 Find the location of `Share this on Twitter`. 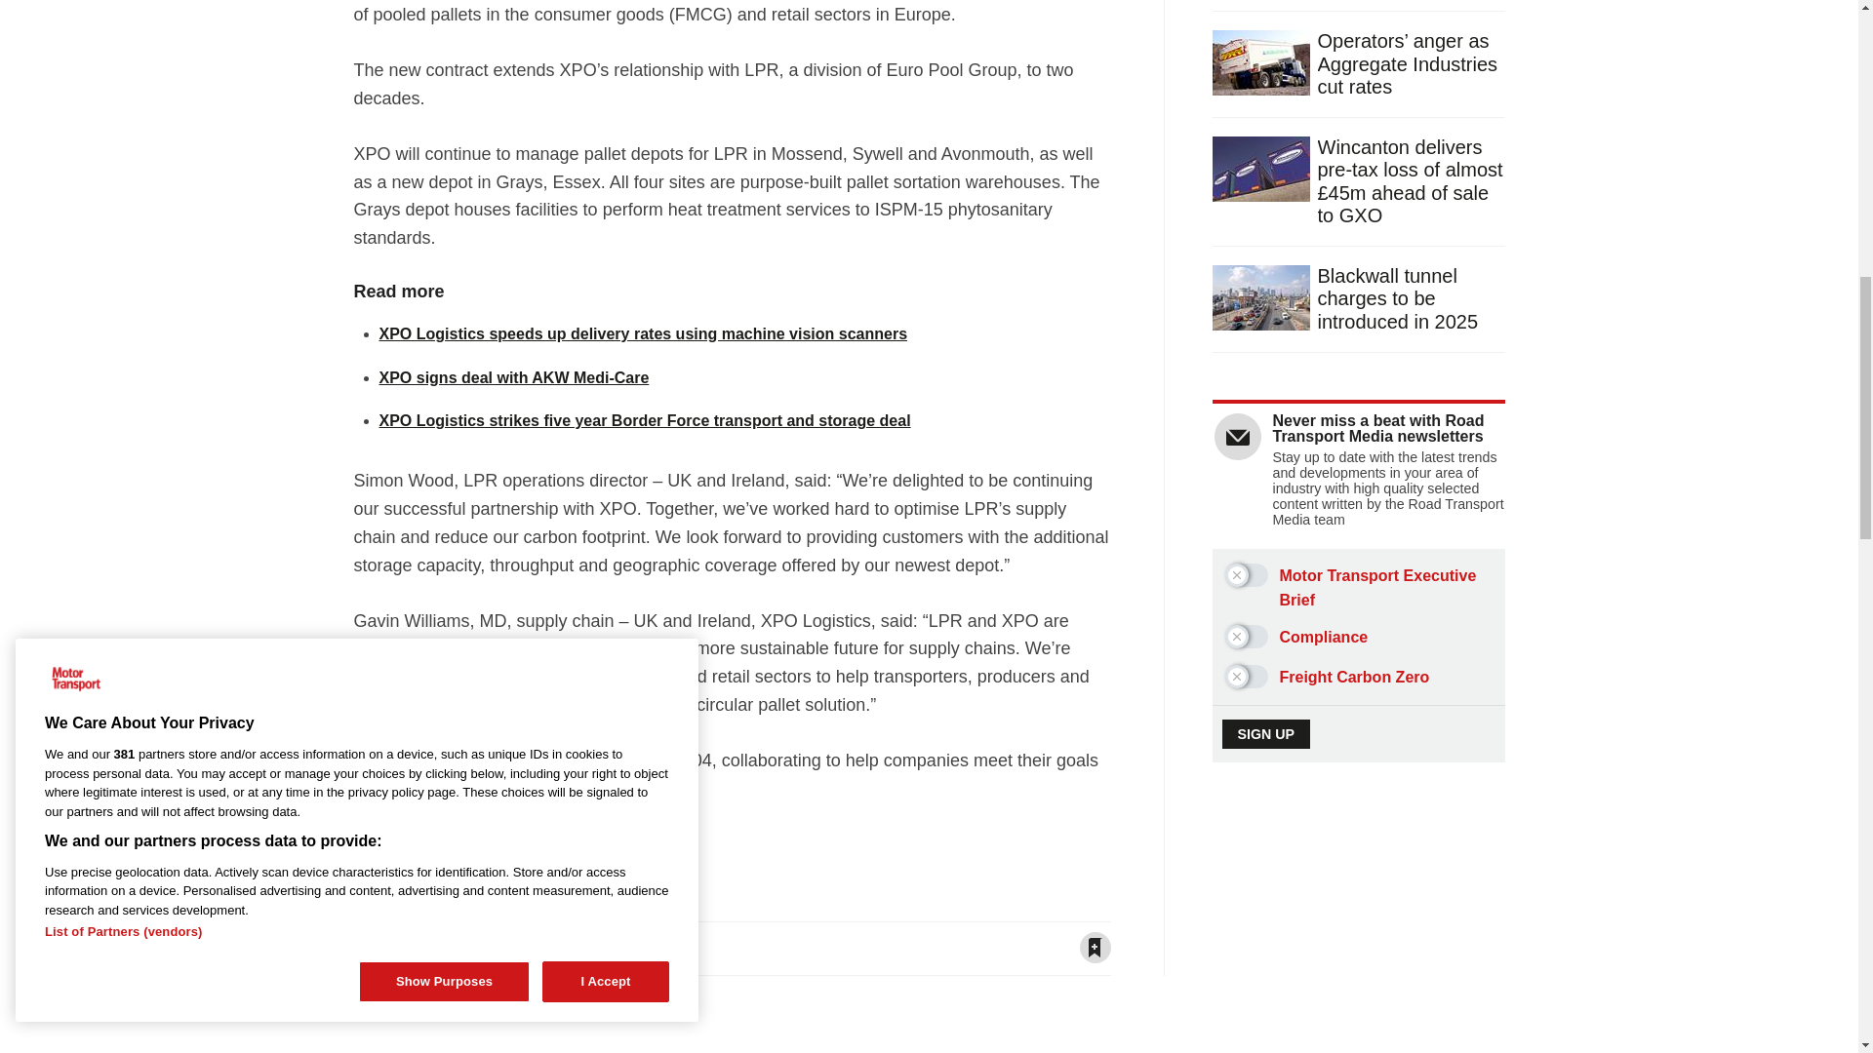

Share this on Twitter is located at coordinates (407, 948).